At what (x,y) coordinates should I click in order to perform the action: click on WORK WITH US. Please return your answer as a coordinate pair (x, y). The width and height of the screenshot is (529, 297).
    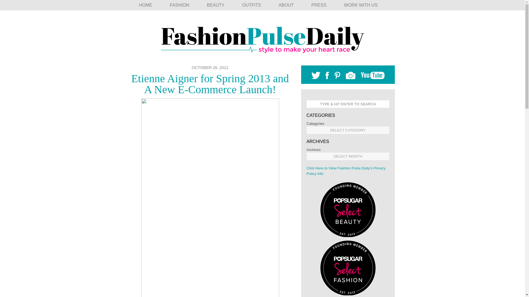
    Looking at the image, I should click on (361, 5).